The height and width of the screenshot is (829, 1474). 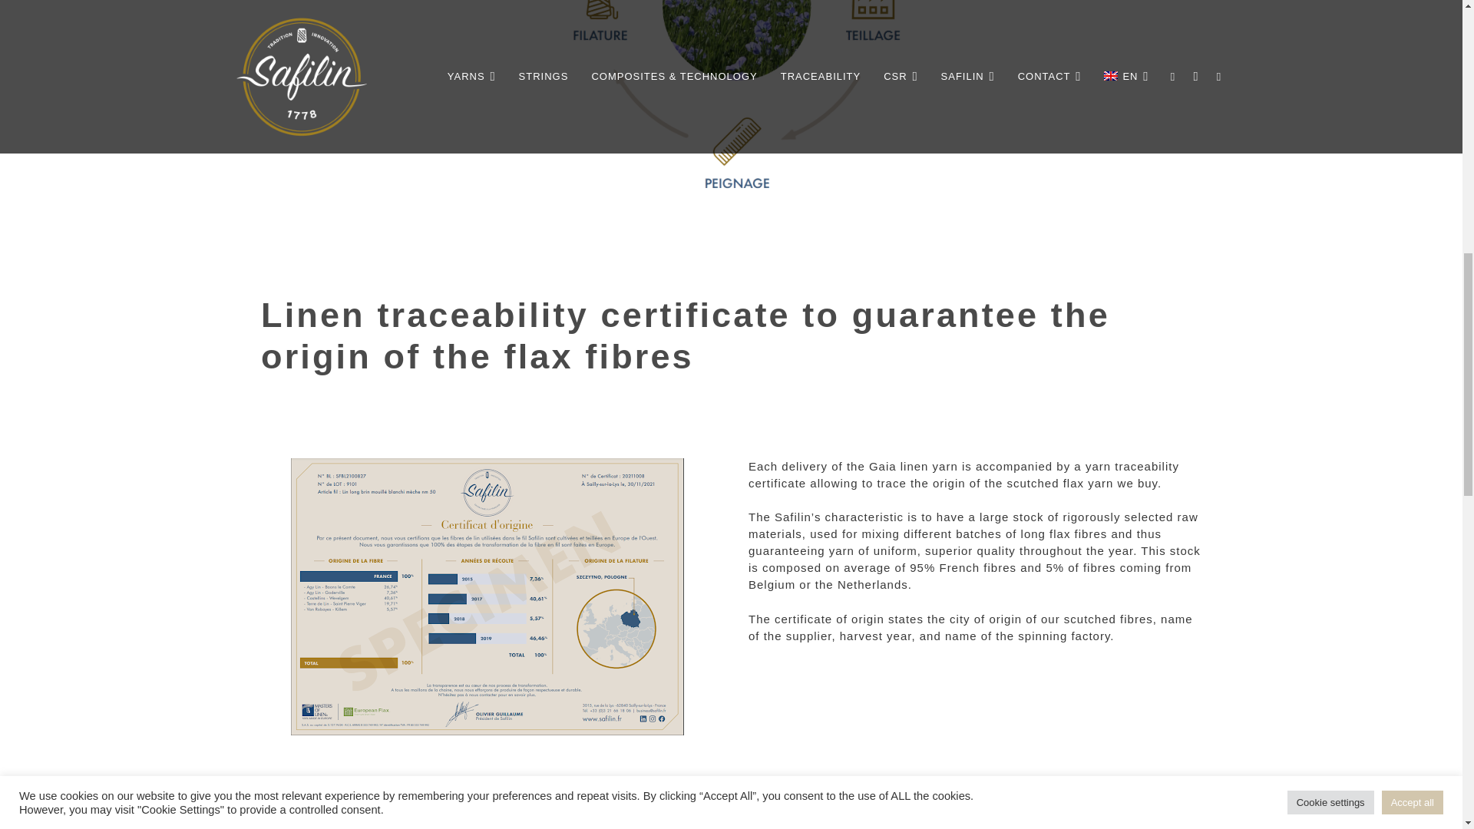 I want to click on Back to top, so click(x=1431, y=26).